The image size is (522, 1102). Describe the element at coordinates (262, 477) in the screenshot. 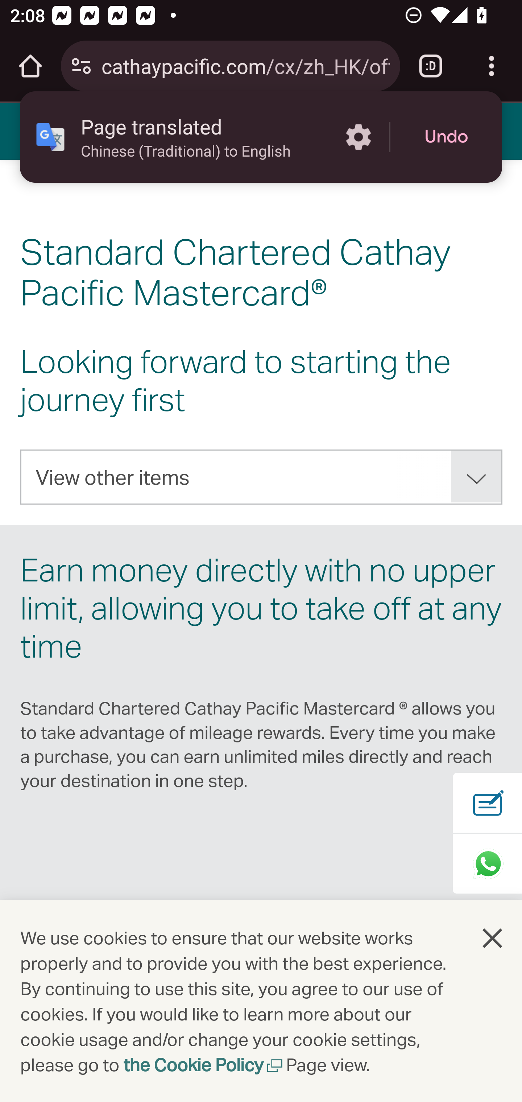

I see `View other items` at that location.